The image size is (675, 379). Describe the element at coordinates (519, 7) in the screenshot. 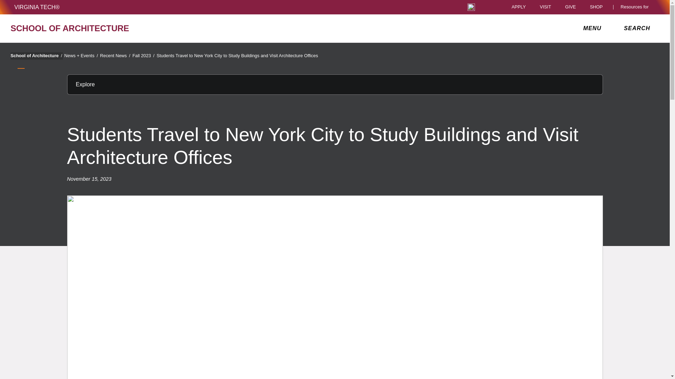

I see `APPLY` at that location.